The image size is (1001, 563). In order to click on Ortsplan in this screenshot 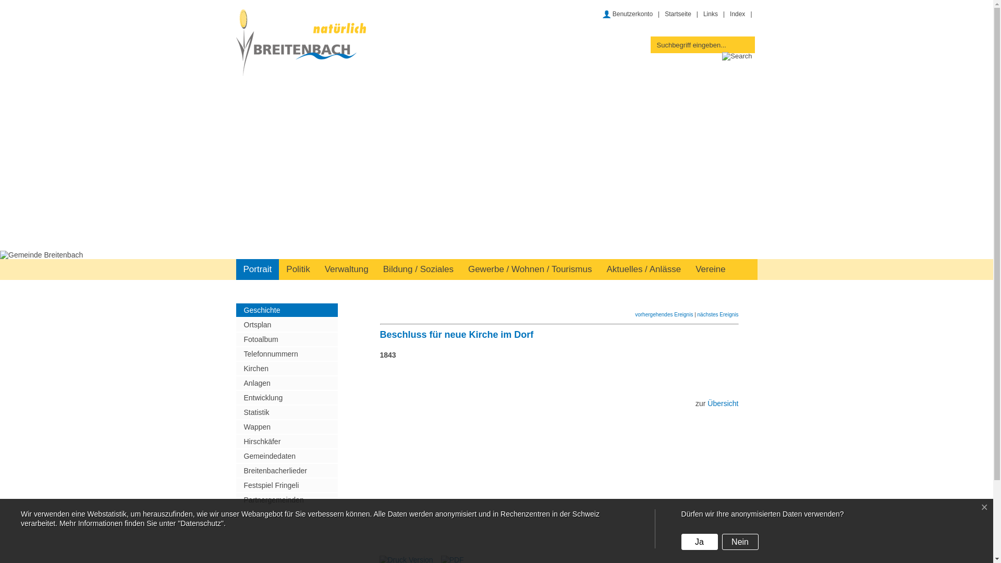, I will do `click(287, 325)`.